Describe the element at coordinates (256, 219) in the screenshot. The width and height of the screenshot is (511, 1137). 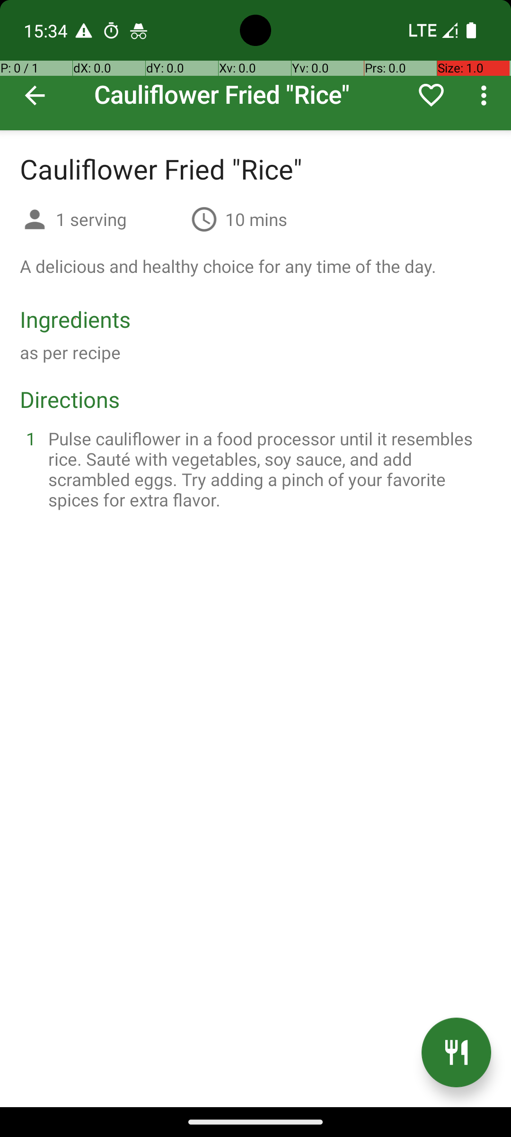
I see `10 mins` at that location.